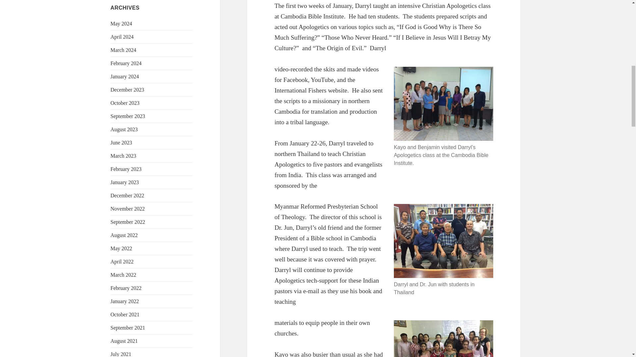 The height and width of the screenshot is (357, 636). Describe the element at coordinates (125, 76) in the screenshot. I see `January 2024` at that location.